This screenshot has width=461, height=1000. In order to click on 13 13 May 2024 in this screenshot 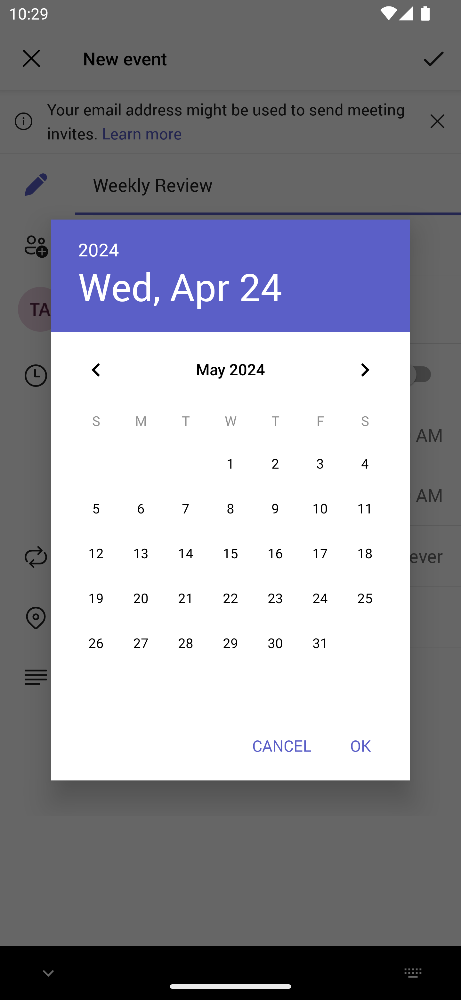, I will do `click(141, 553)`.